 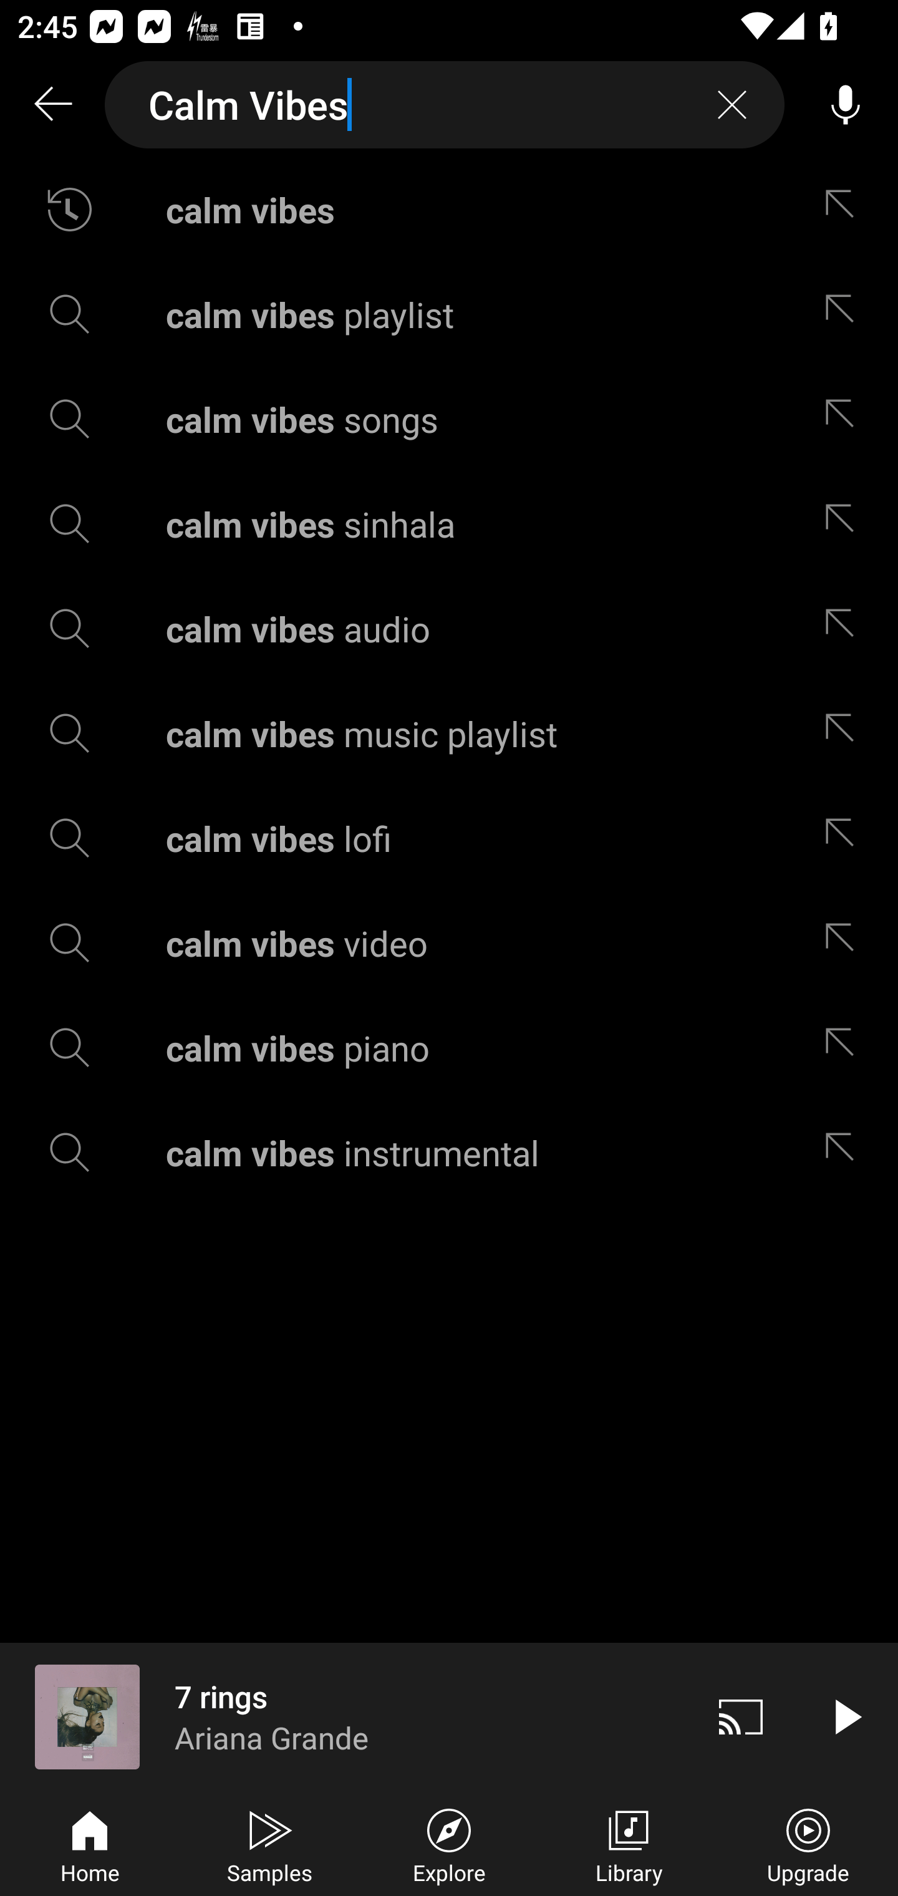 I want to click on Edit suggestion calm vibes audio, so click(x=845, y=629).